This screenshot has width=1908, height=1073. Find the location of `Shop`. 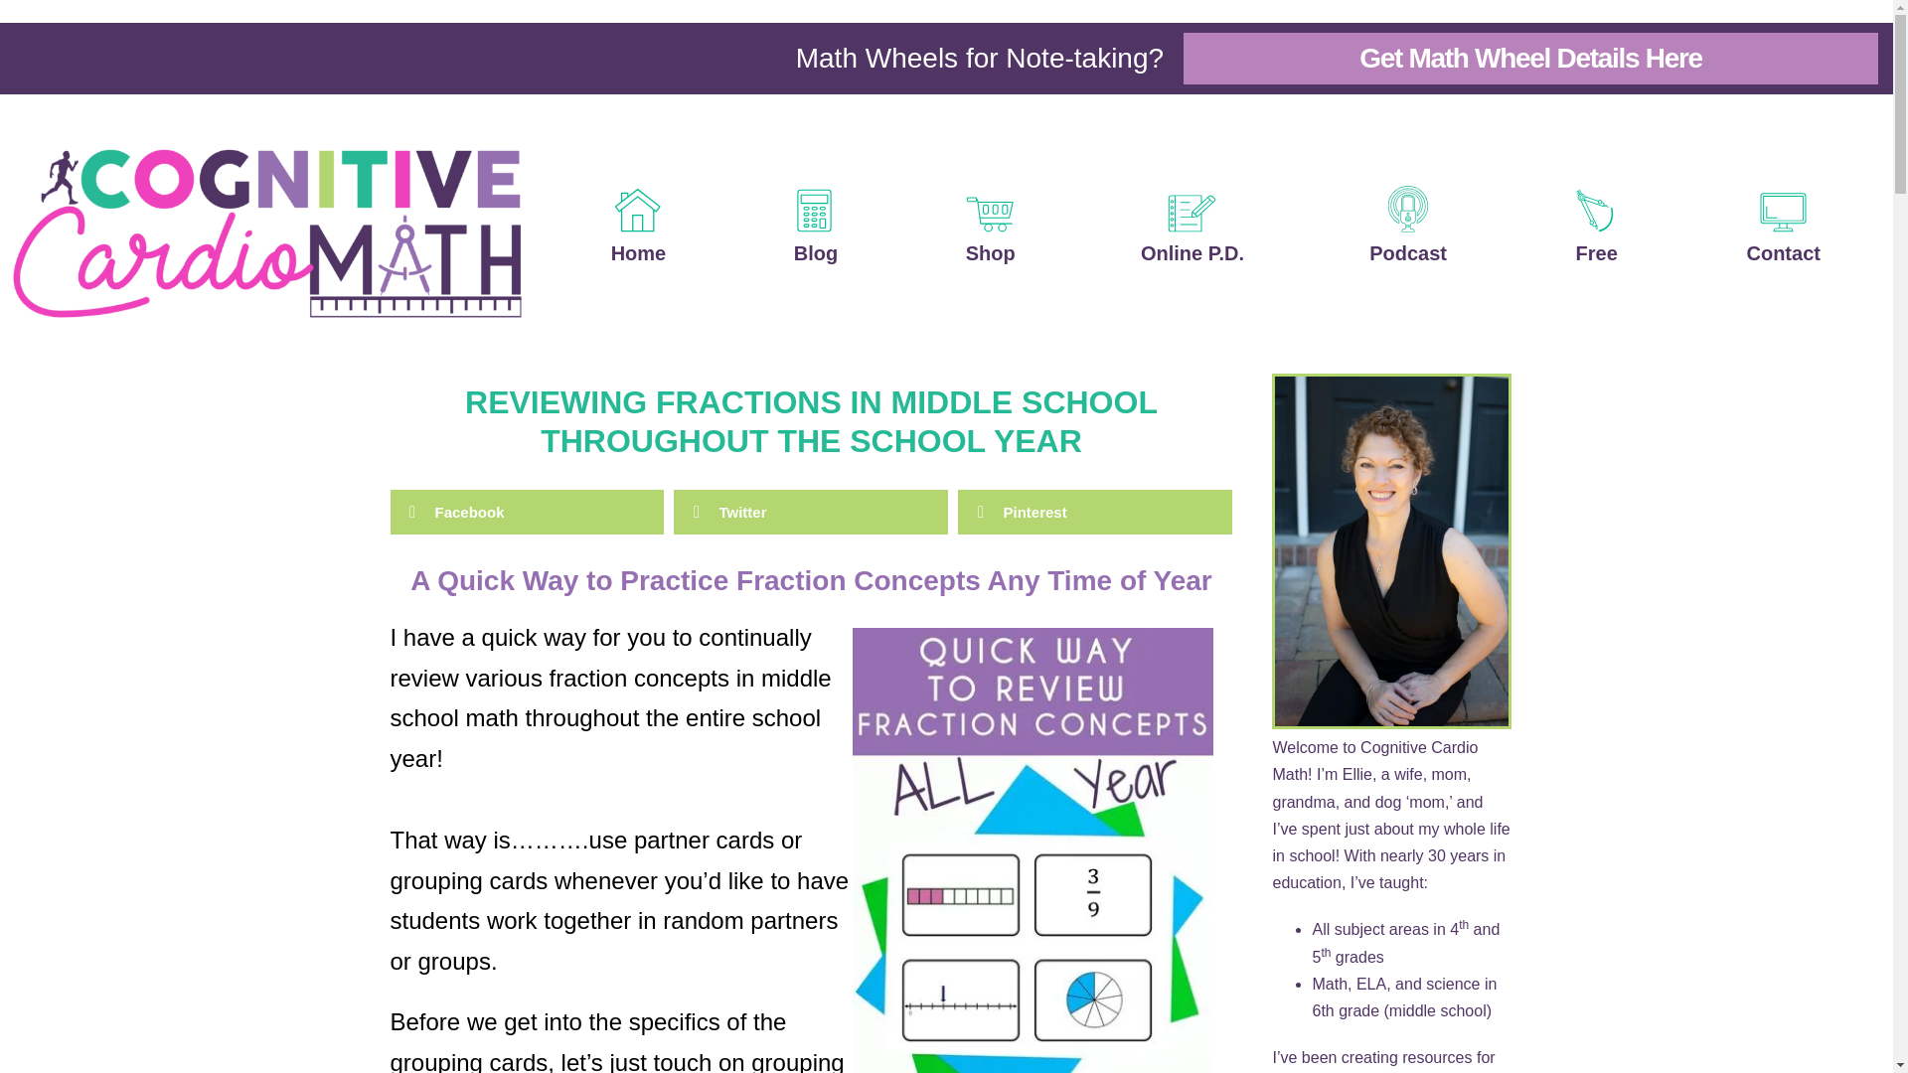

Shop is located at coordinates (990, 225).